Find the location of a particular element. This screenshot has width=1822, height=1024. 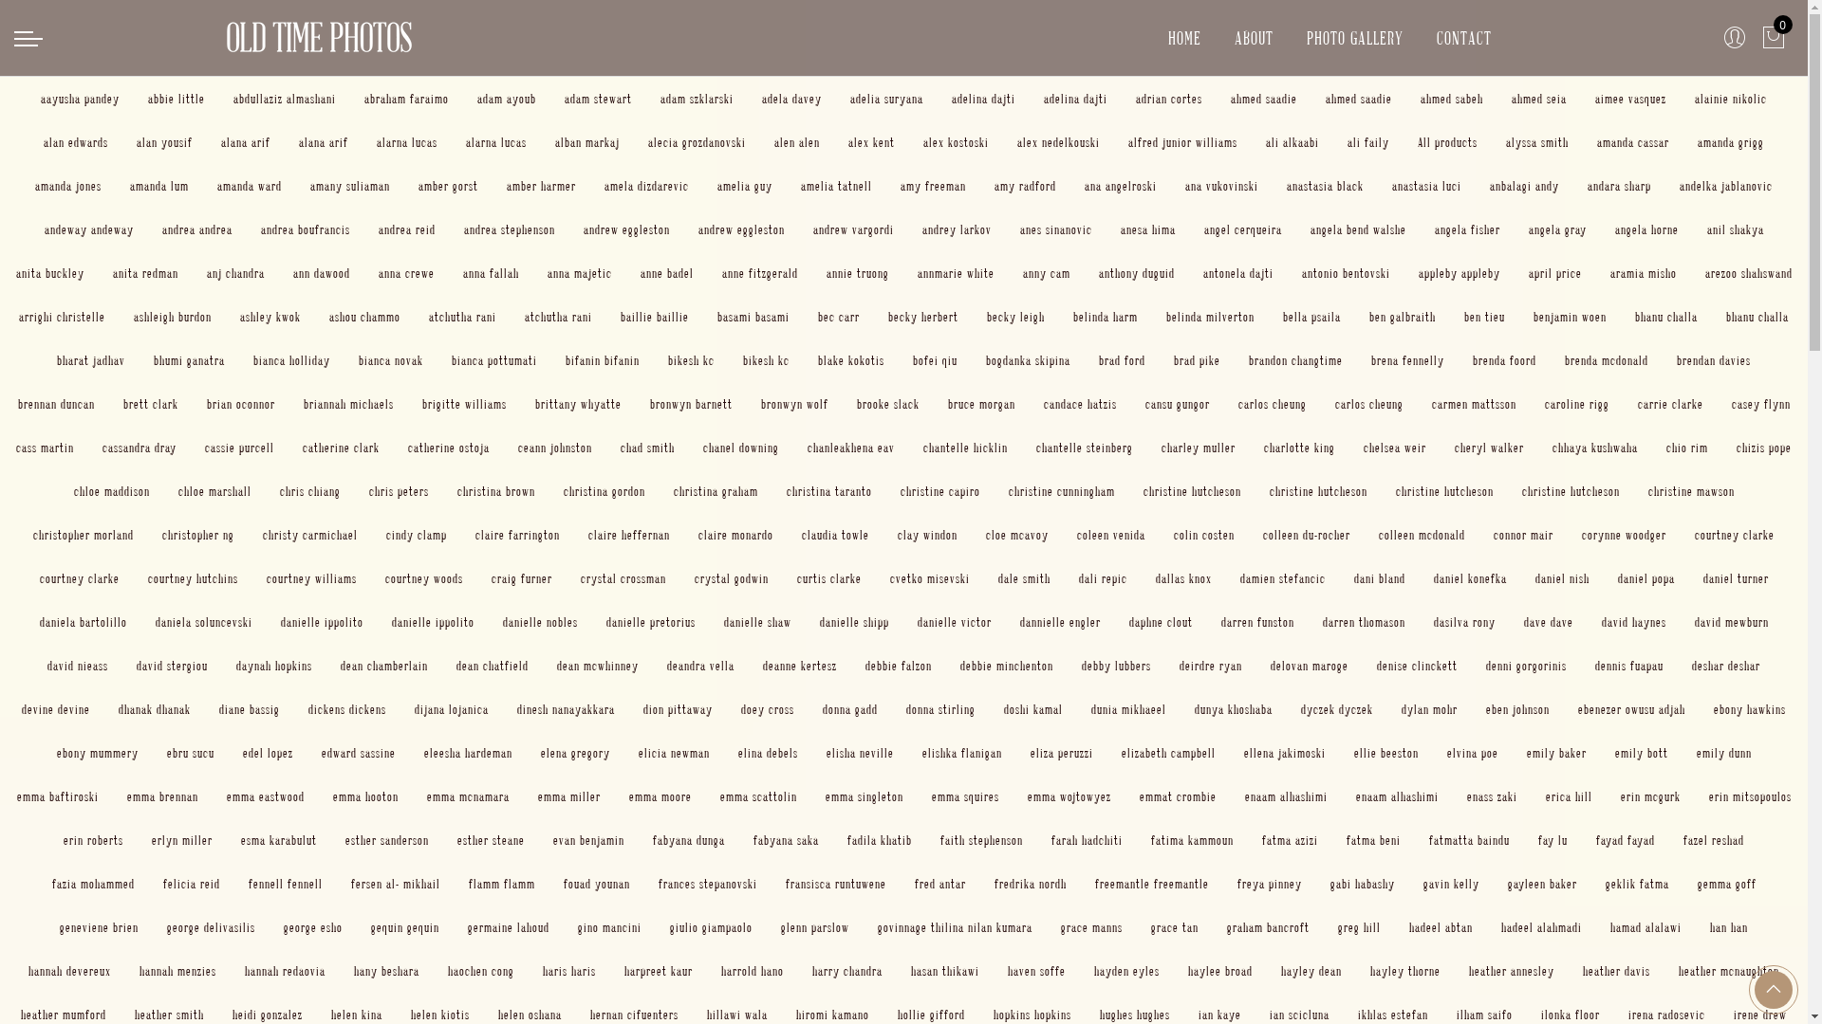

adam ayoub is located at coordinates (507, 99).